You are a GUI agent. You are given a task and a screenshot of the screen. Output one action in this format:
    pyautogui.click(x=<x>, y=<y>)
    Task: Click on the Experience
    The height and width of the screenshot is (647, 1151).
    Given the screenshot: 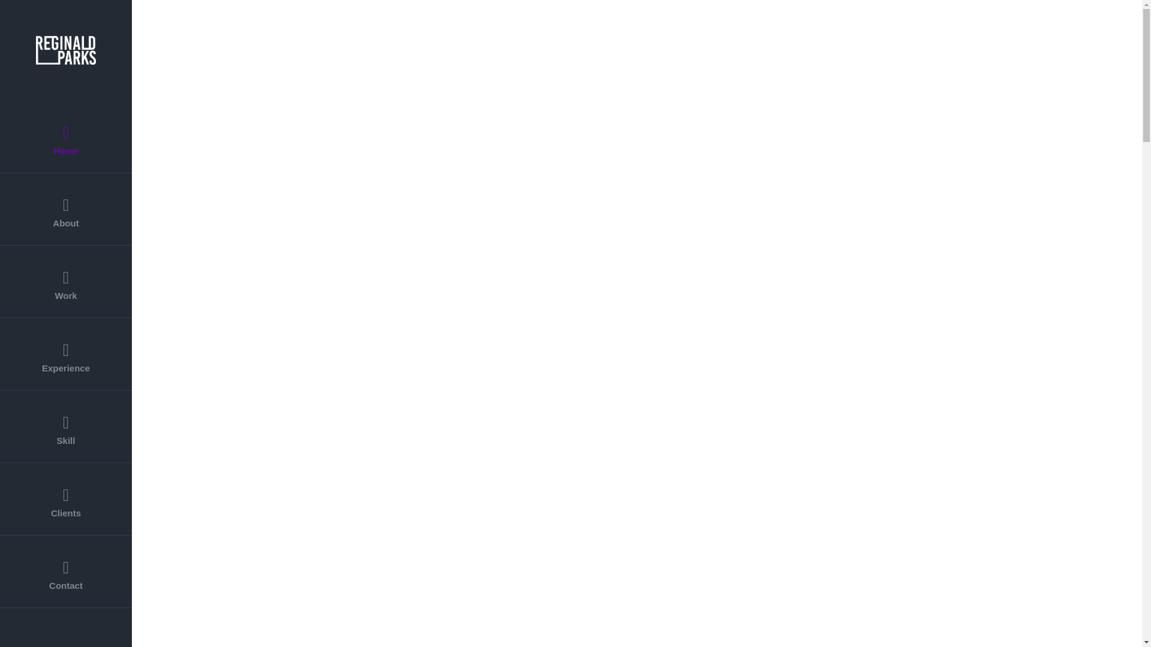 What is the action you would take?
    pyautogui.click(x=66, y=355)
    